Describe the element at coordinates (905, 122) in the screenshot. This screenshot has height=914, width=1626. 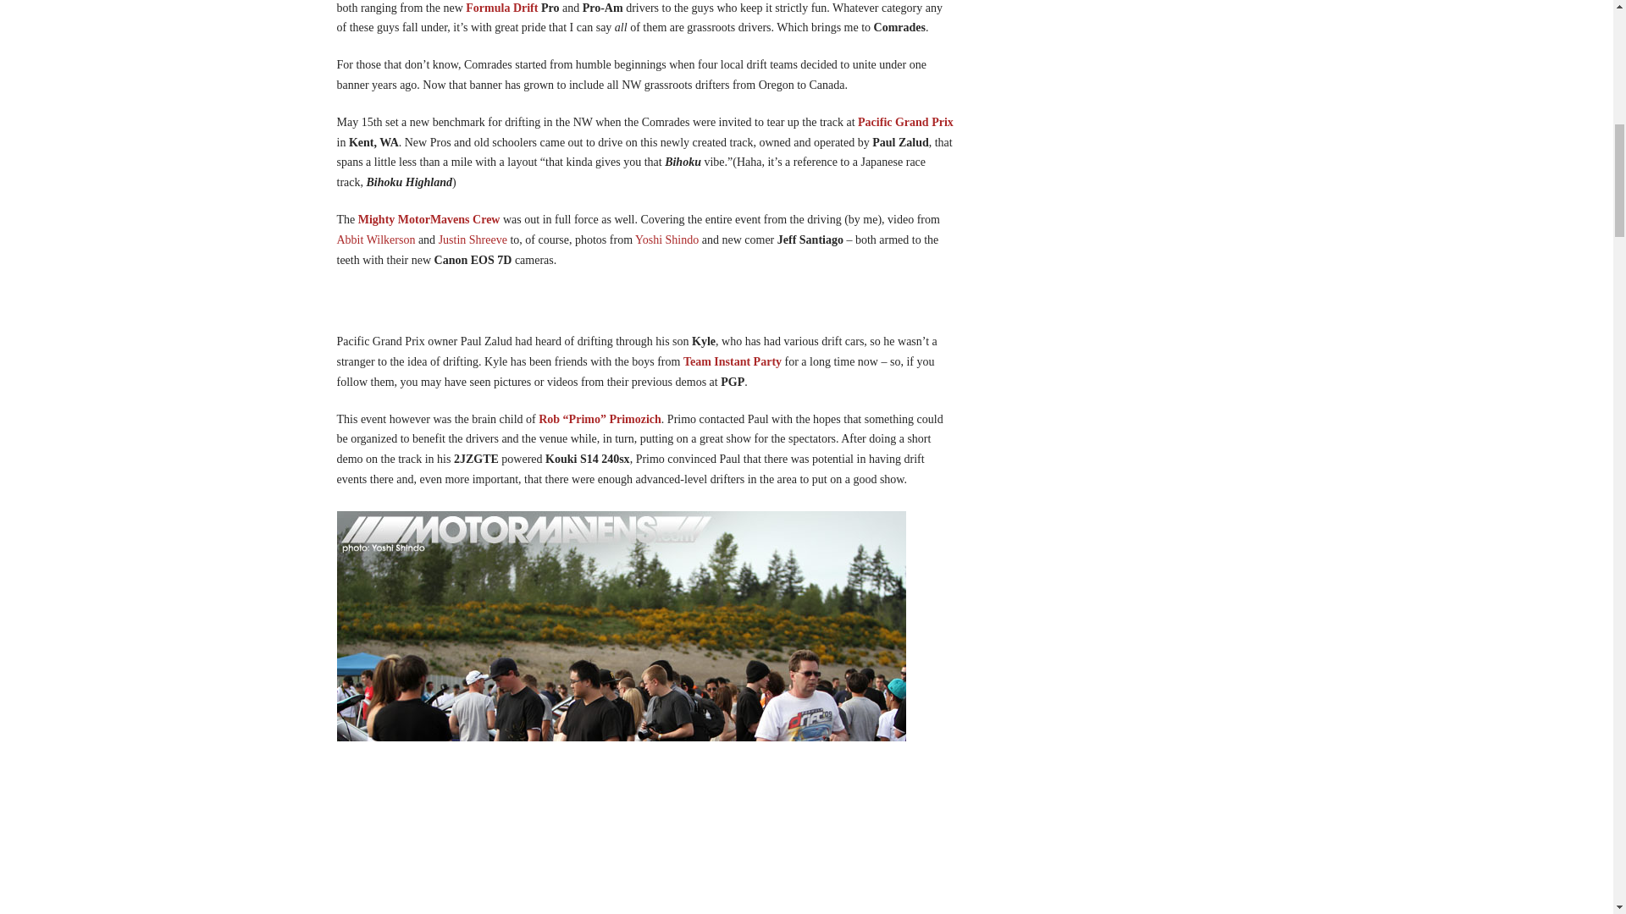
I see `Pacific Grand Prix` at that location.